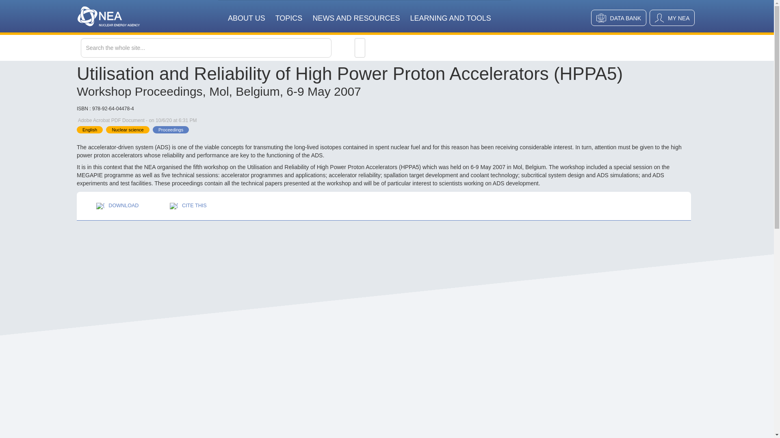 The image size is (780, 438). I want to click on Search the whole site..., so click(223, 47).